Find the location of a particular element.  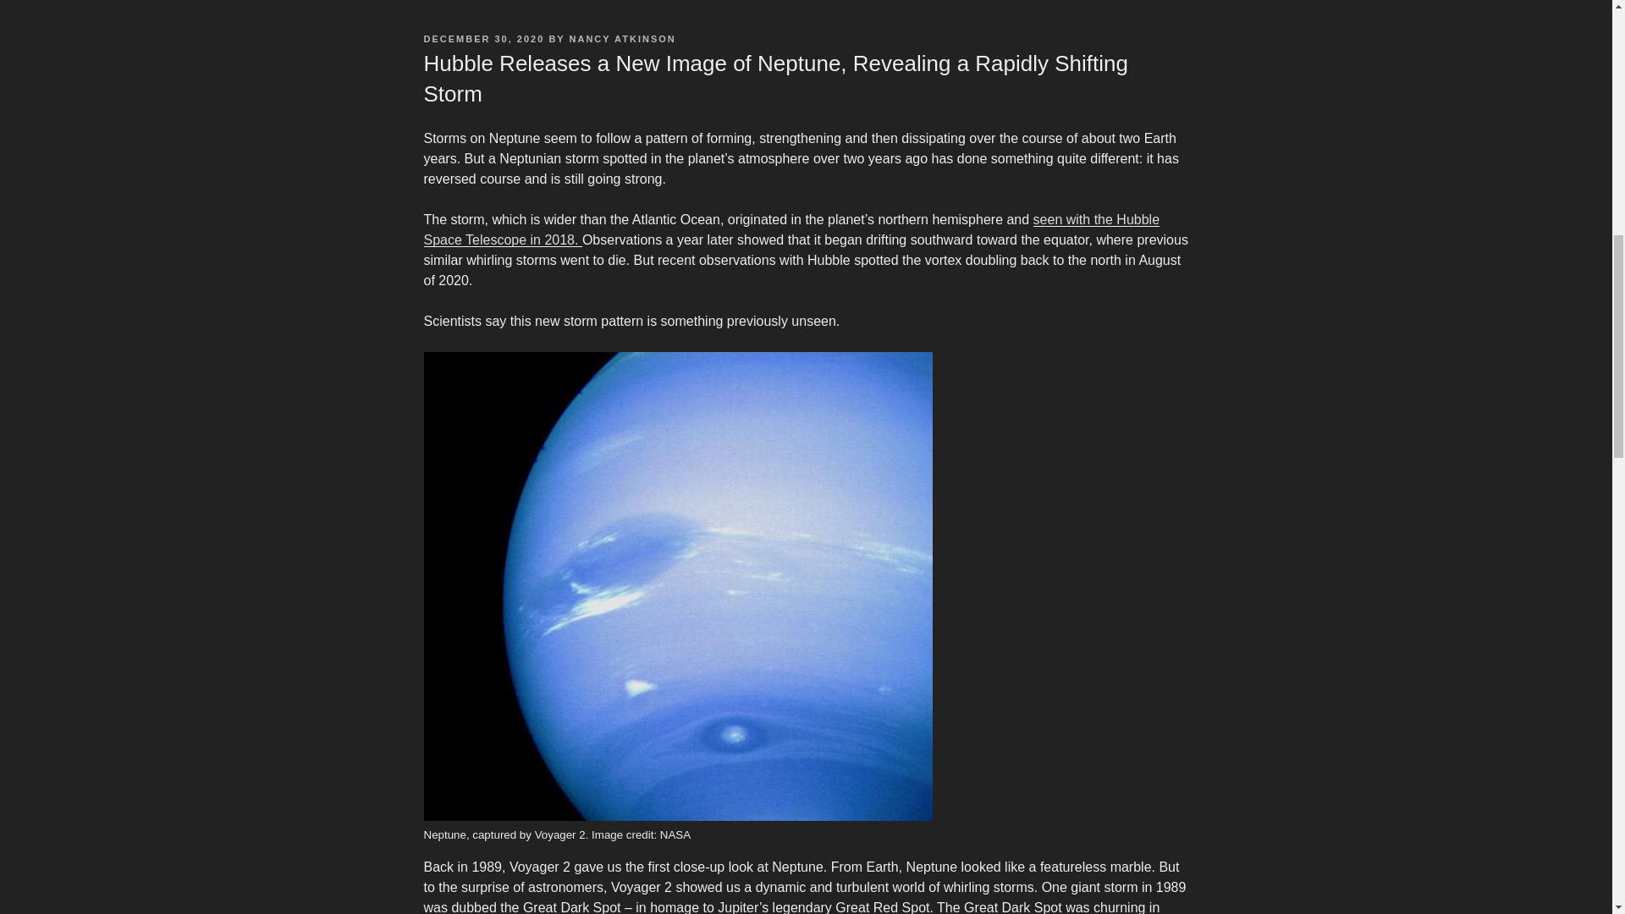

seen with the Hubble Space Telescope in 2018. is located at coordinates (790, 228).